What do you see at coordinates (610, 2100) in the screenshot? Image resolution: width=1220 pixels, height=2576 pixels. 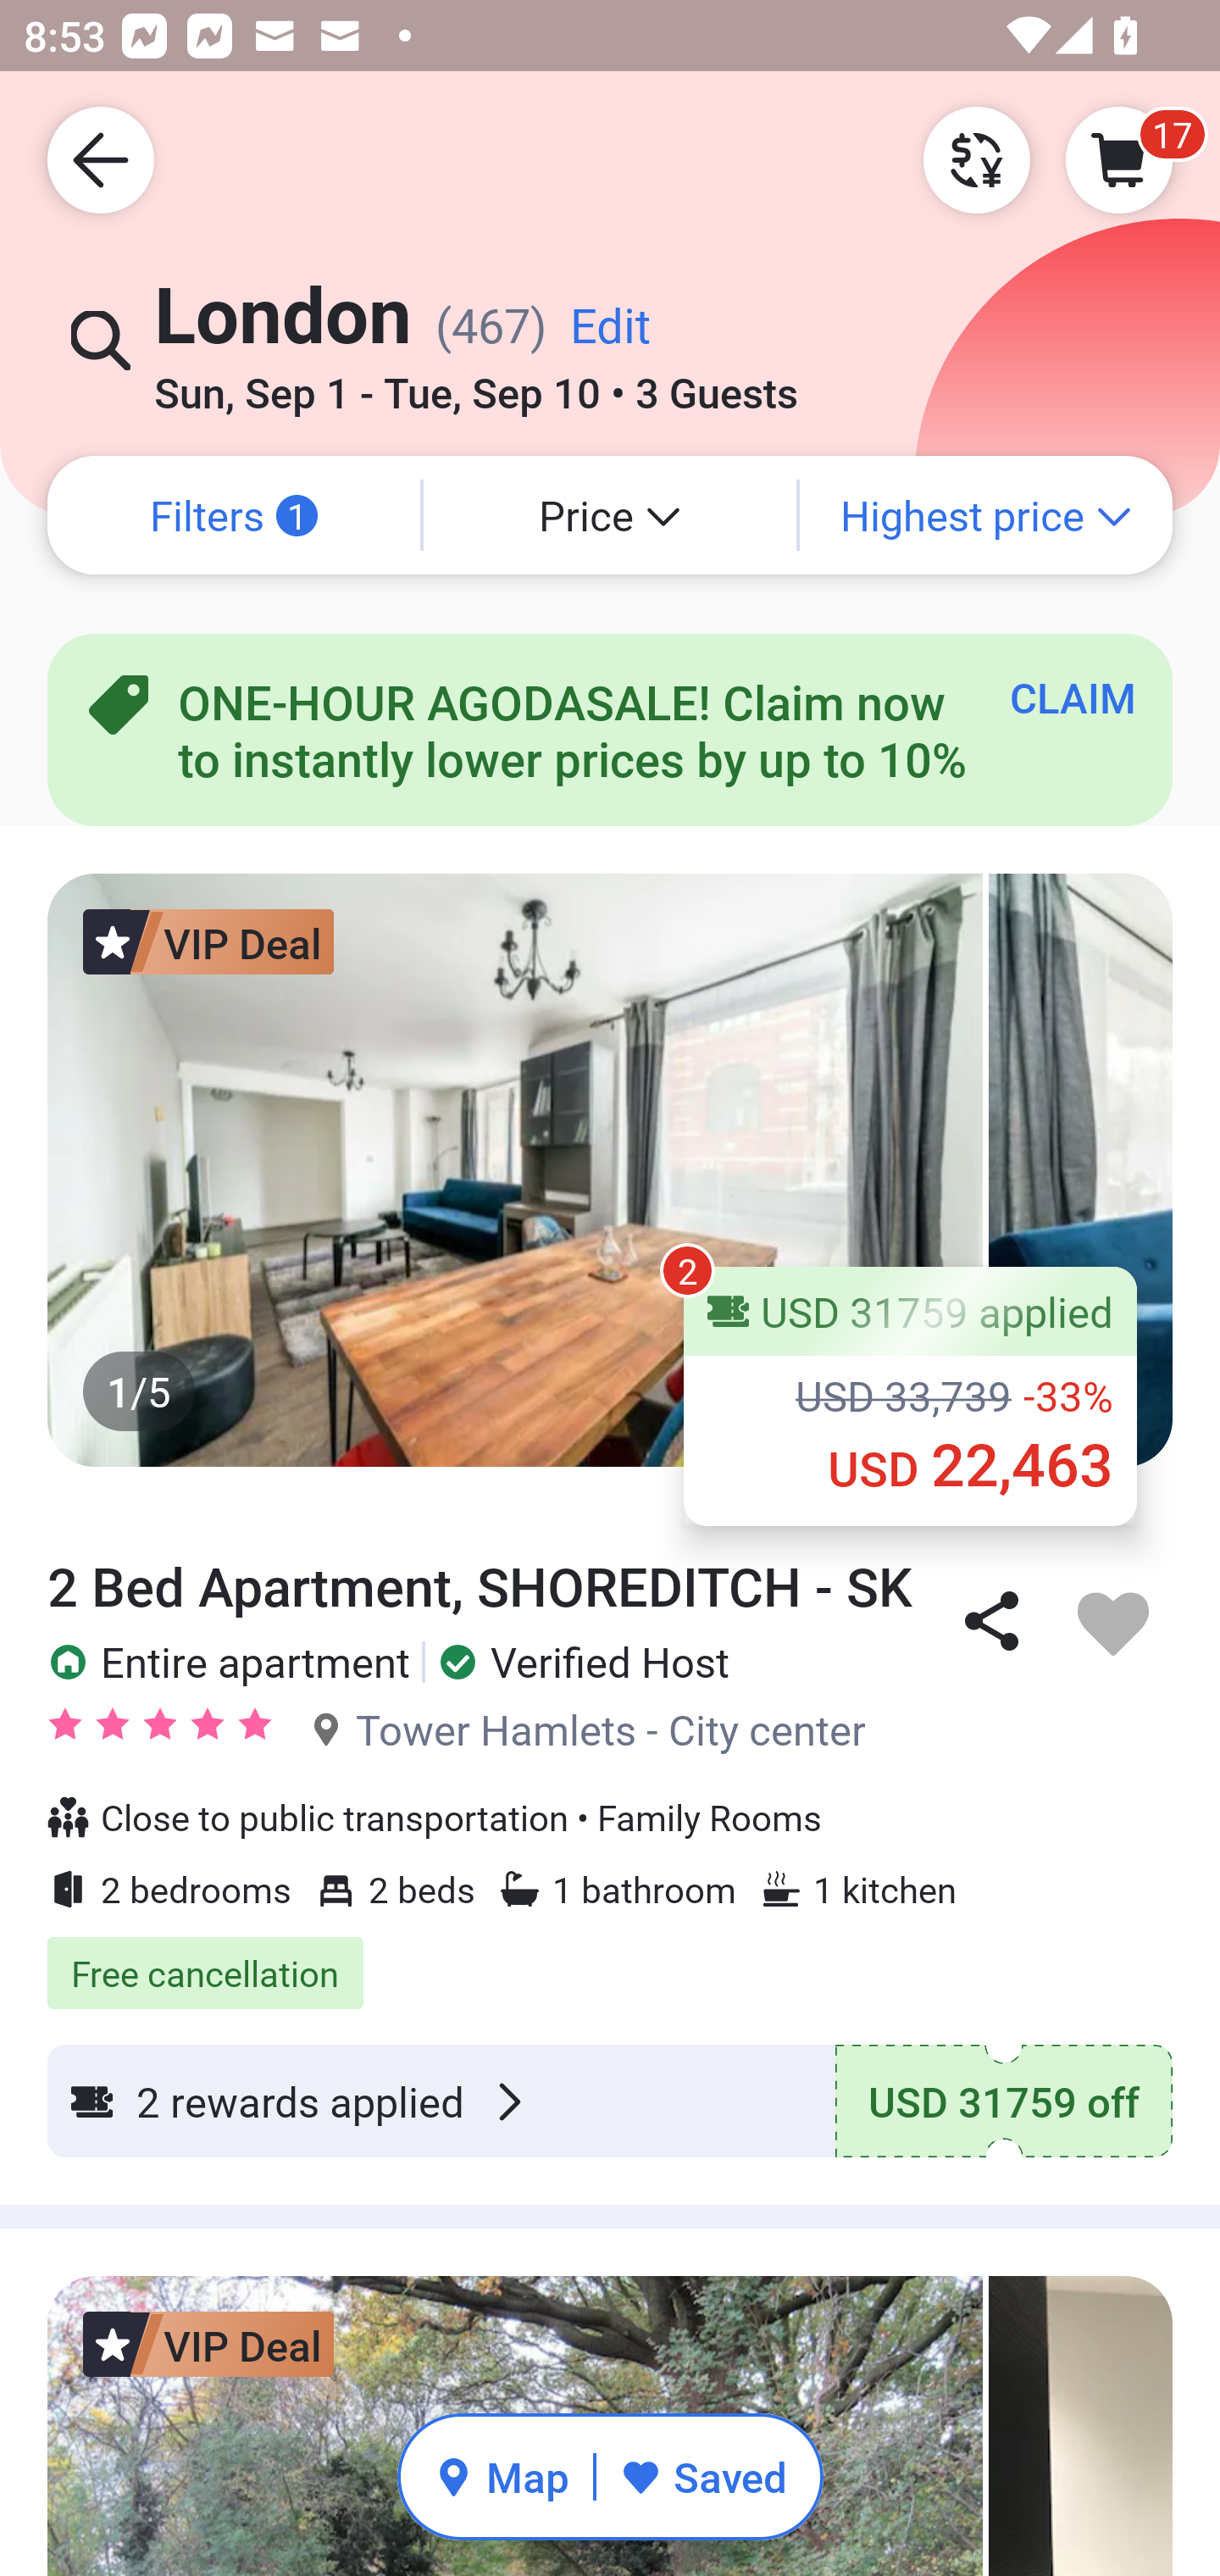 I see `2 rewards applied USD 31759 off` at bounding box center [610, 2100].